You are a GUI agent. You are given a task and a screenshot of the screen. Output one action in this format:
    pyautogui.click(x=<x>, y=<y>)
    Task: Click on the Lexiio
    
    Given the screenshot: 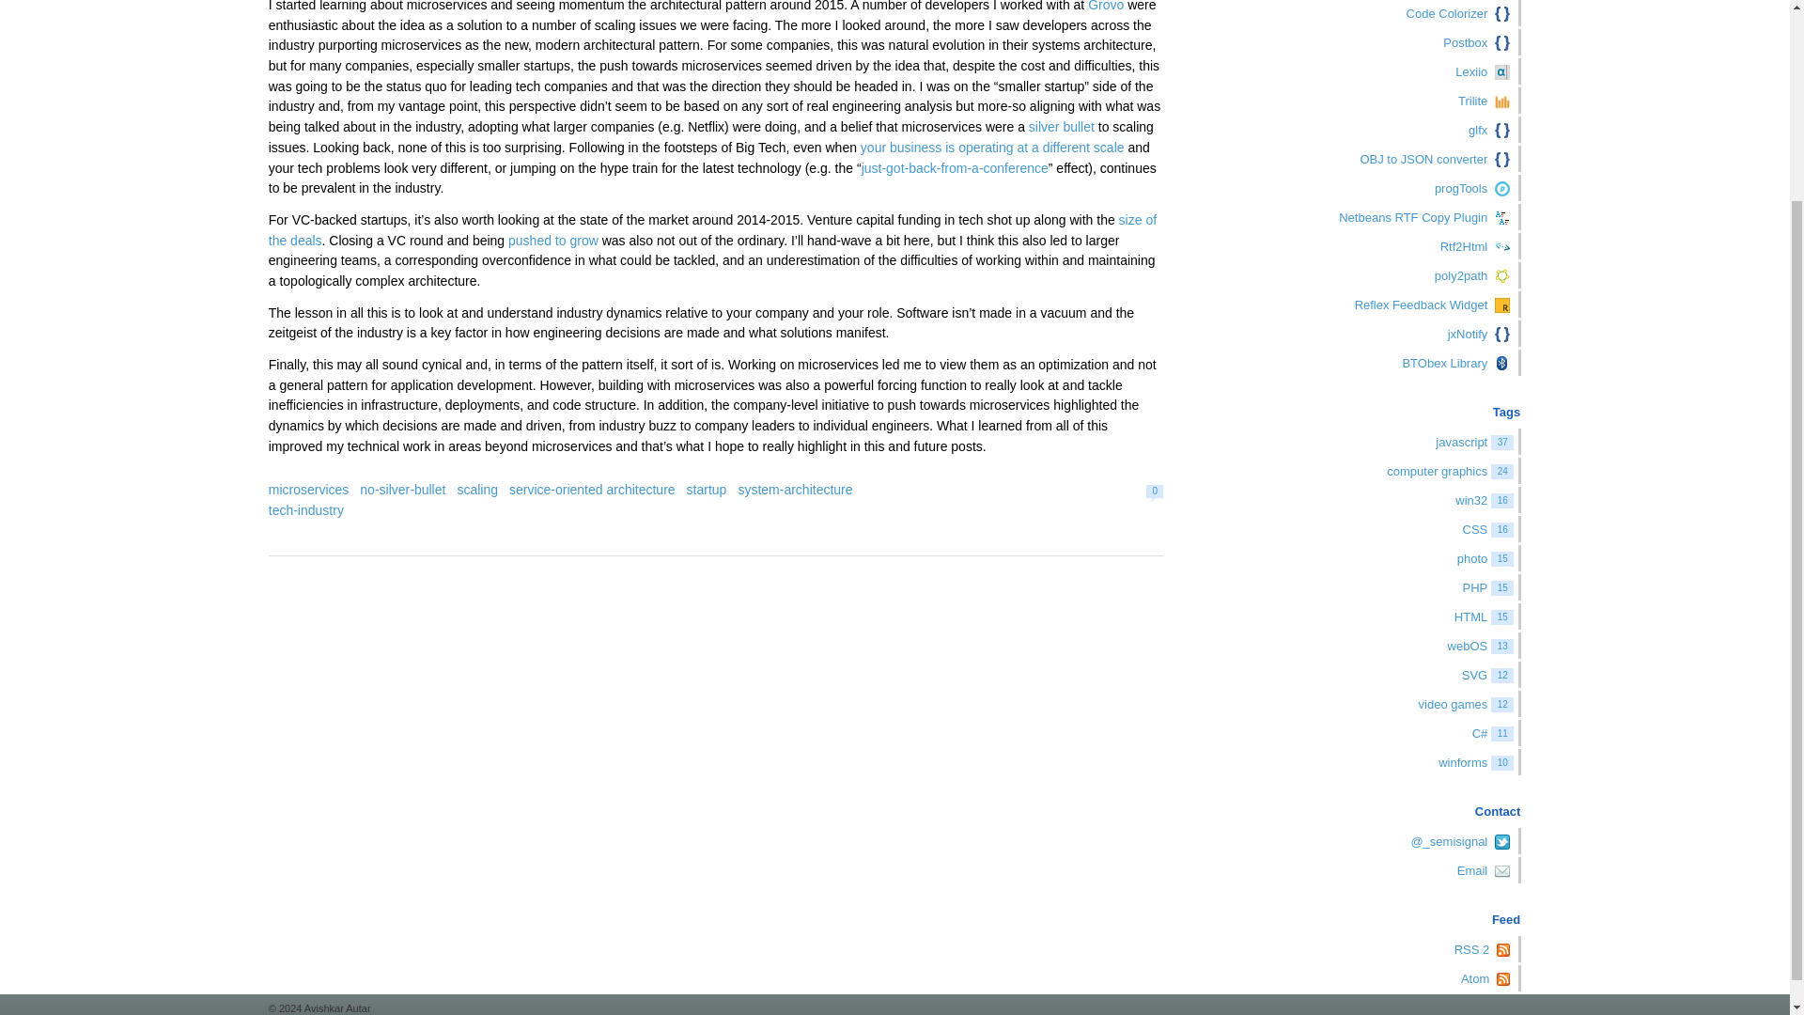 What is the action you would take?
    pyautogui.click(x=1384, y=70)
    